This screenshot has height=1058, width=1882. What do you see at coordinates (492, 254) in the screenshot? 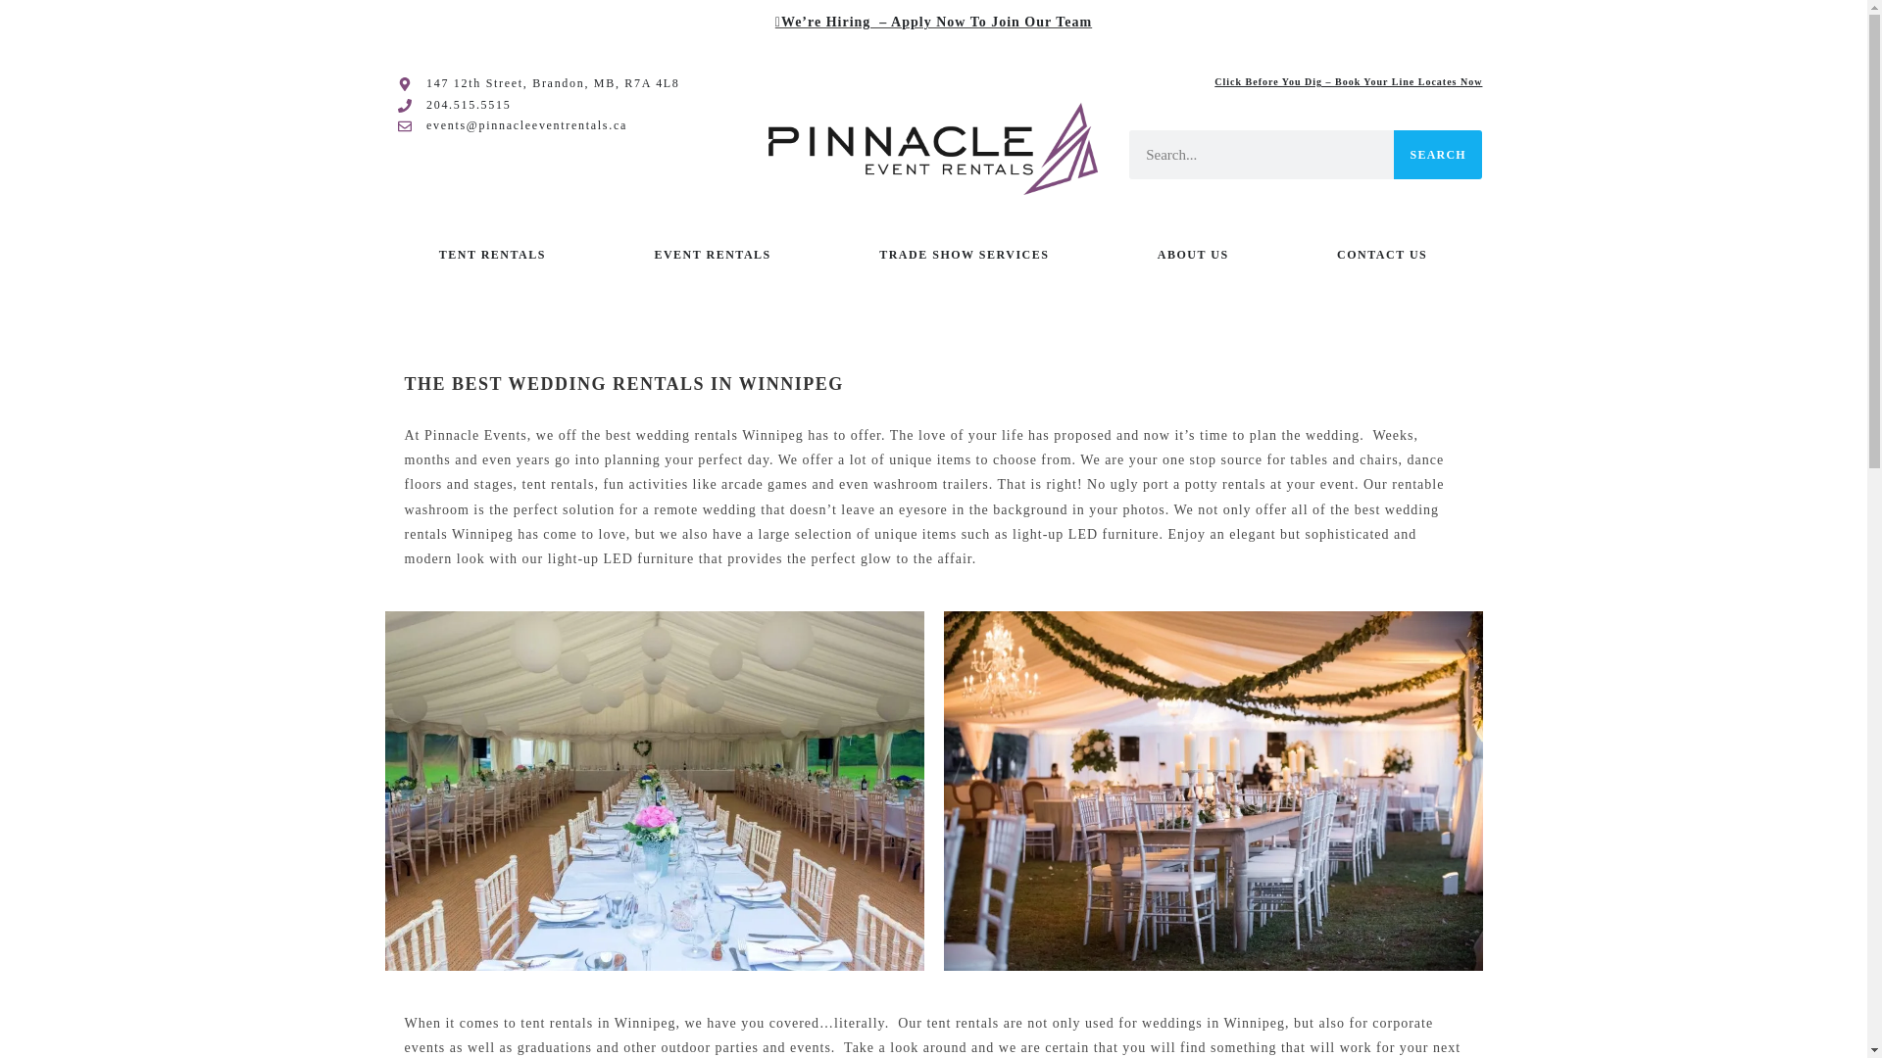
I see `TENT RENTALS` at bounding box center [492, 254].